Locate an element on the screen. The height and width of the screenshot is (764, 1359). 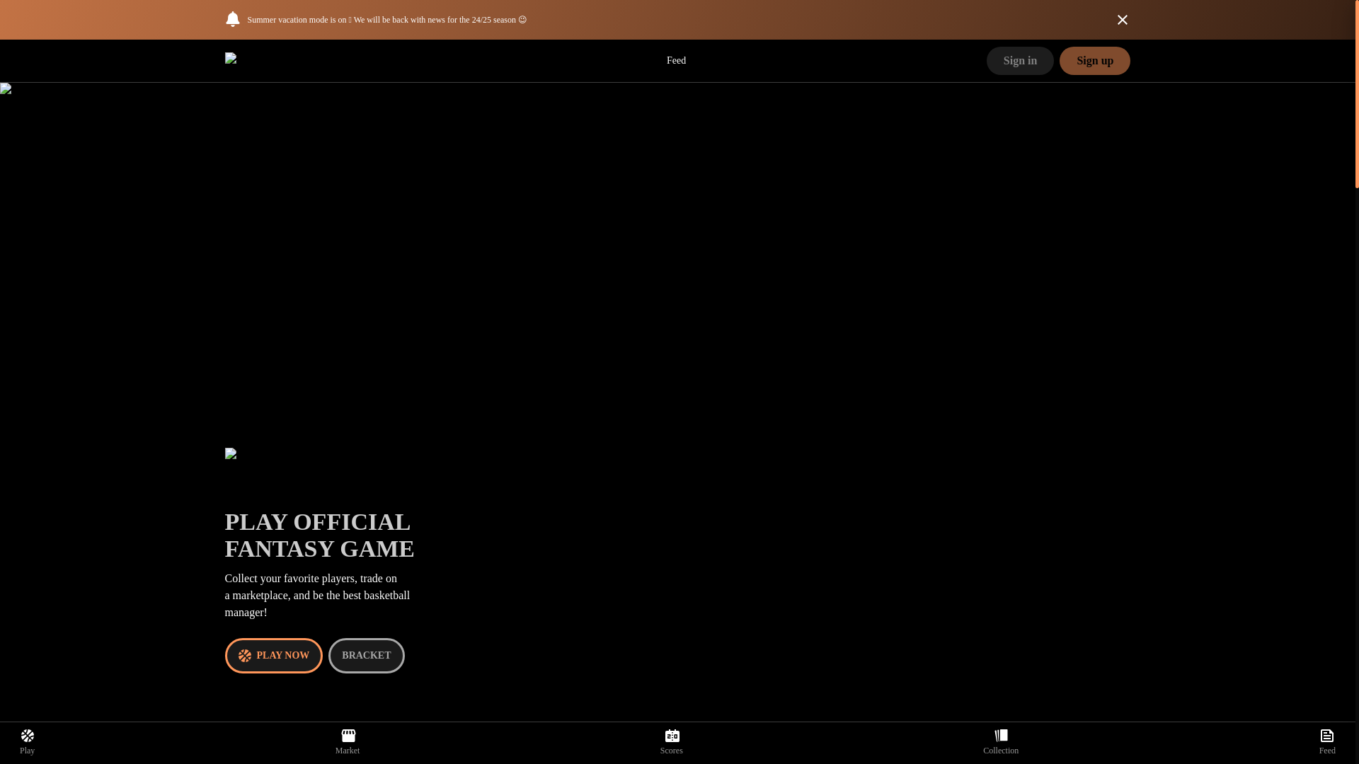
Collection is located at coordinates (1001, 743).